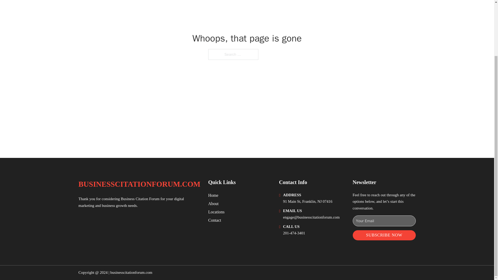  What do you see at coordinates (216, 212) in the screenshot?
I see `Locations` at bounding box center [216, 212].